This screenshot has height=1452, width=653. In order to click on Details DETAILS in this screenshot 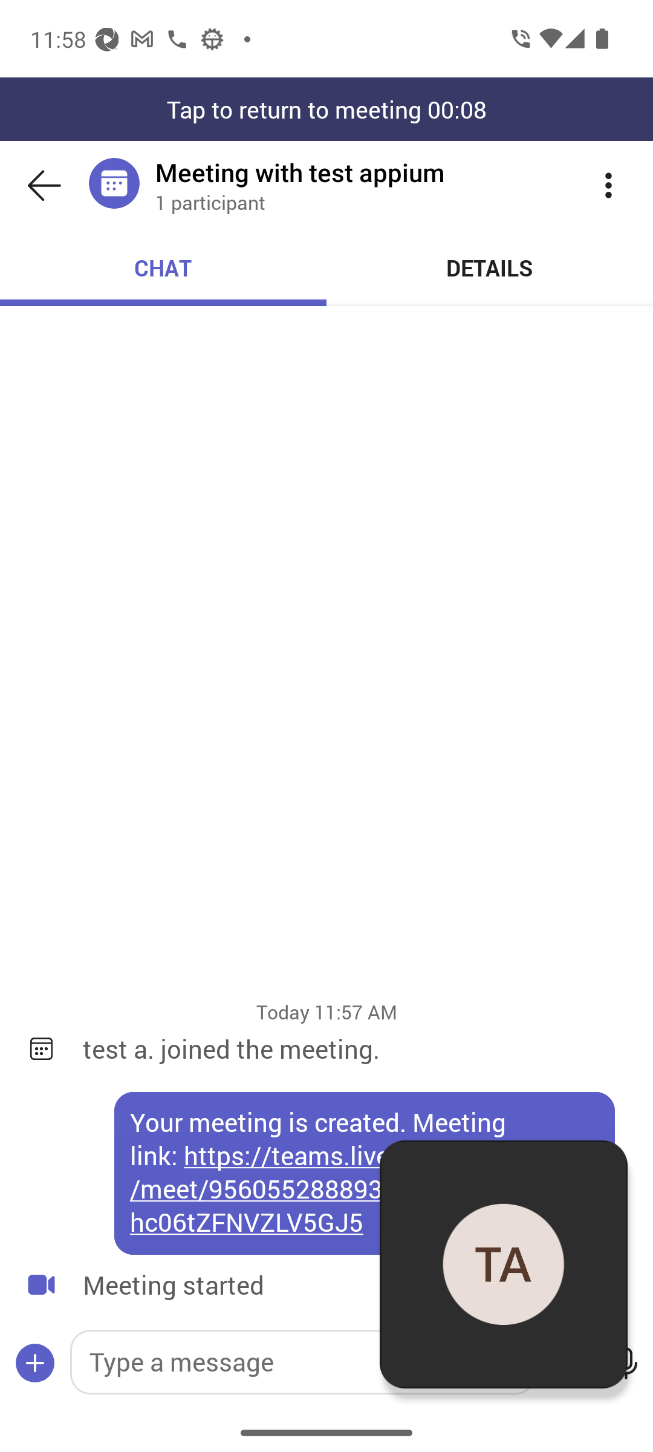, I will do `click(490, 267)`.